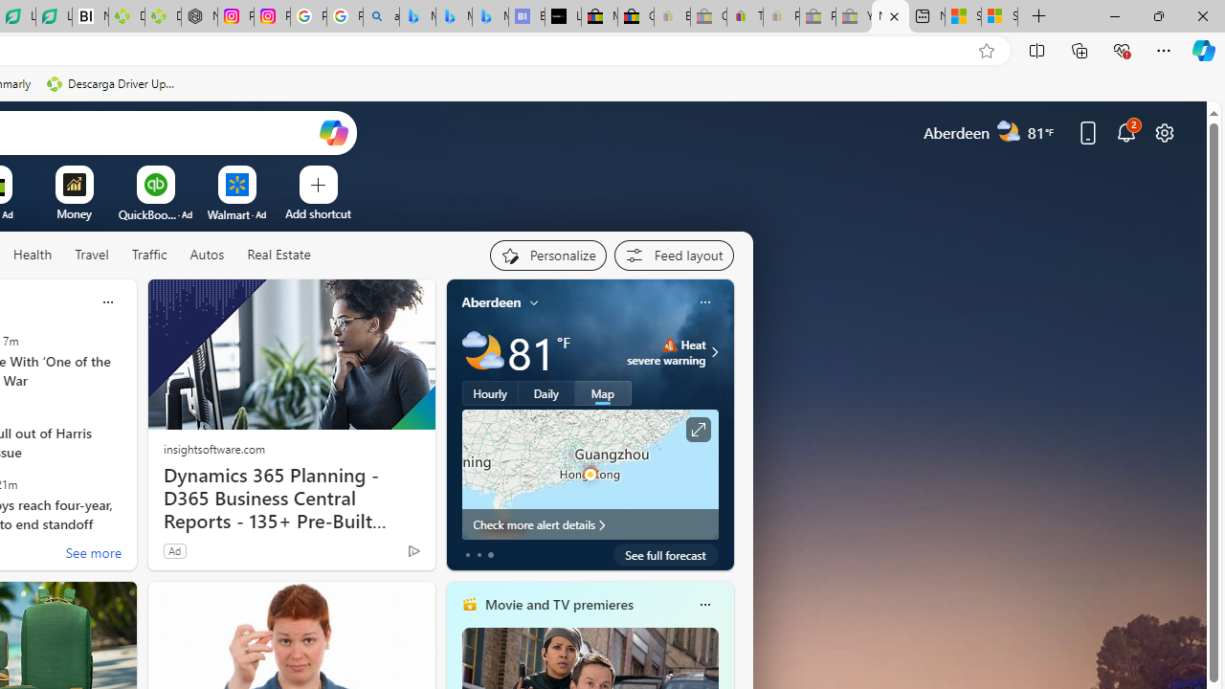  What do you see at coordinates (490, 17) in the screenshot?
I see `Microsoft Bing Travel - Shangri-La Hotel Bangkok` at bounding box center [490, 17].